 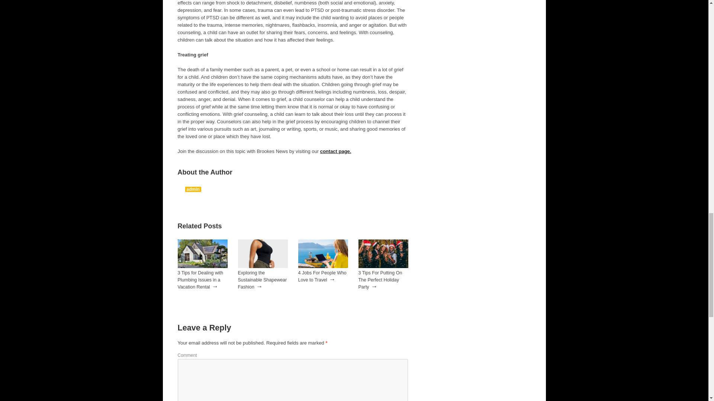 What do you see at coordinates (383, 266) in the screenshot?
I see `3 Tips For Putting On The Perfect Holiday Party` at bounding box center [383, 266].